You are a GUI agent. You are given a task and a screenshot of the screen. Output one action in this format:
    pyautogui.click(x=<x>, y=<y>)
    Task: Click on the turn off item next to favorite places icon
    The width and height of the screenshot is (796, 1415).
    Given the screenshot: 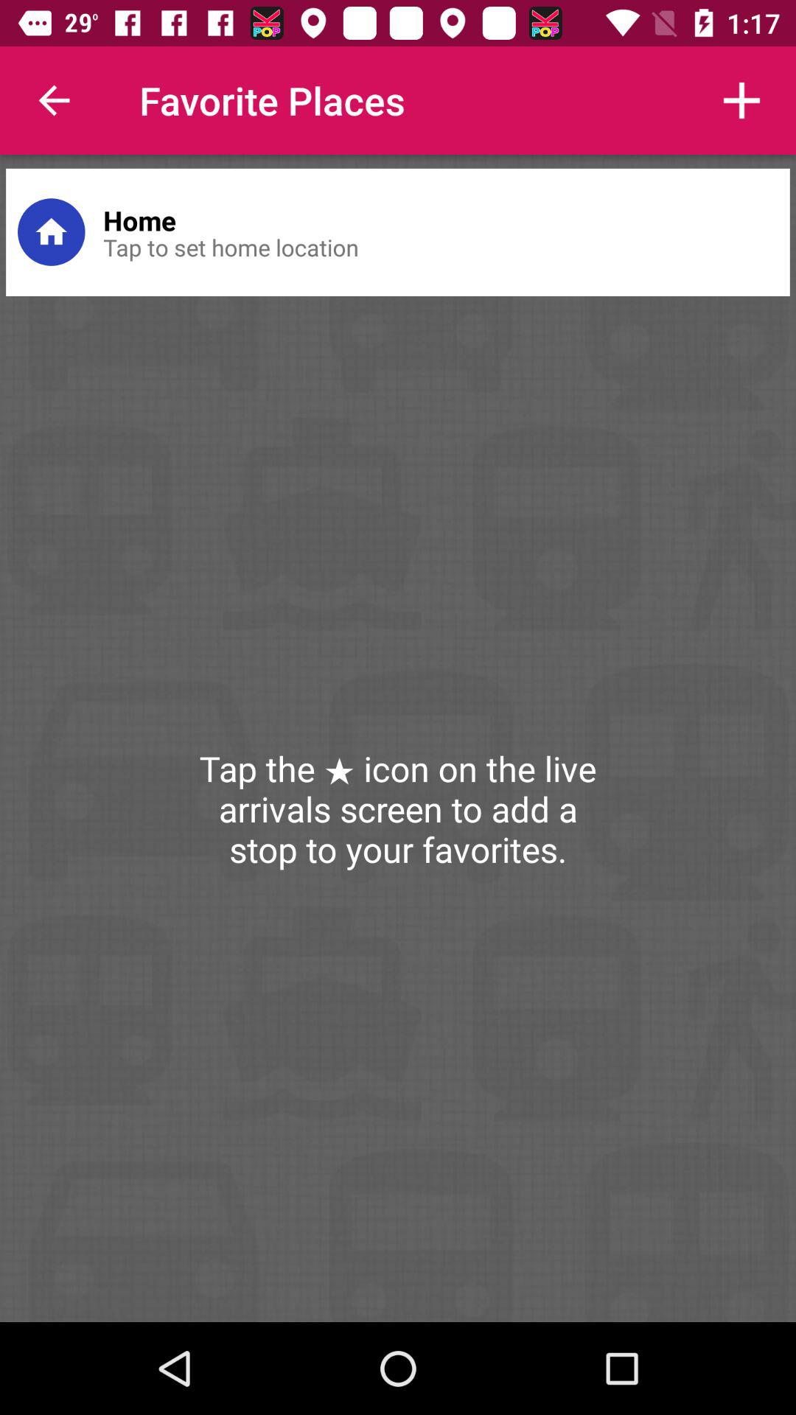 What is the action you would take?
    pyautogui.click(x=54, y=100)
    